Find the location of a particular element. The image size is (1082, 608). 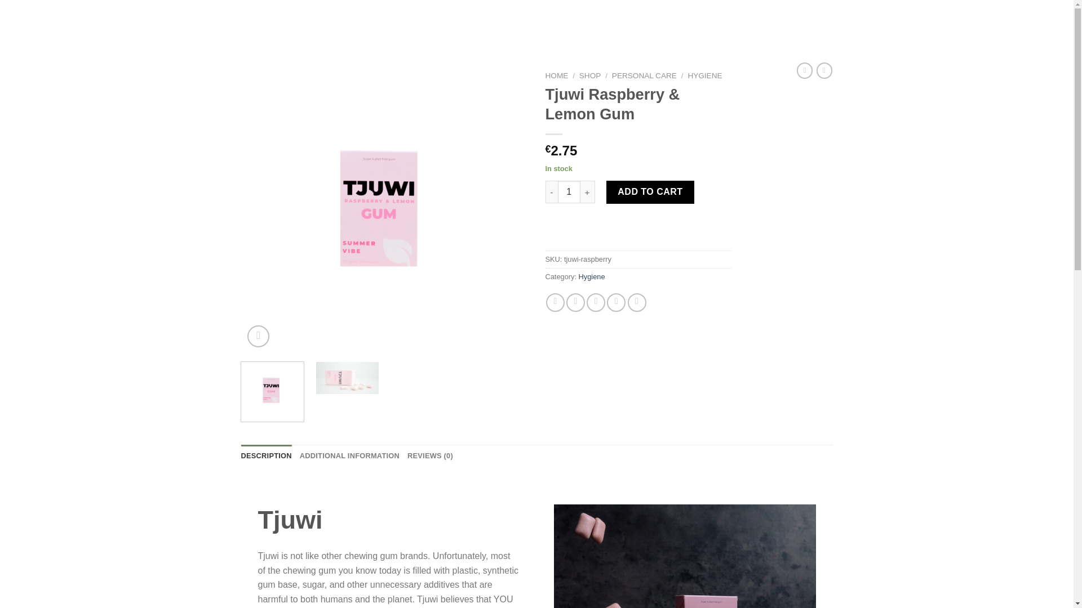

Good Avenue - Shop the good is located at coordinates (298, 21).